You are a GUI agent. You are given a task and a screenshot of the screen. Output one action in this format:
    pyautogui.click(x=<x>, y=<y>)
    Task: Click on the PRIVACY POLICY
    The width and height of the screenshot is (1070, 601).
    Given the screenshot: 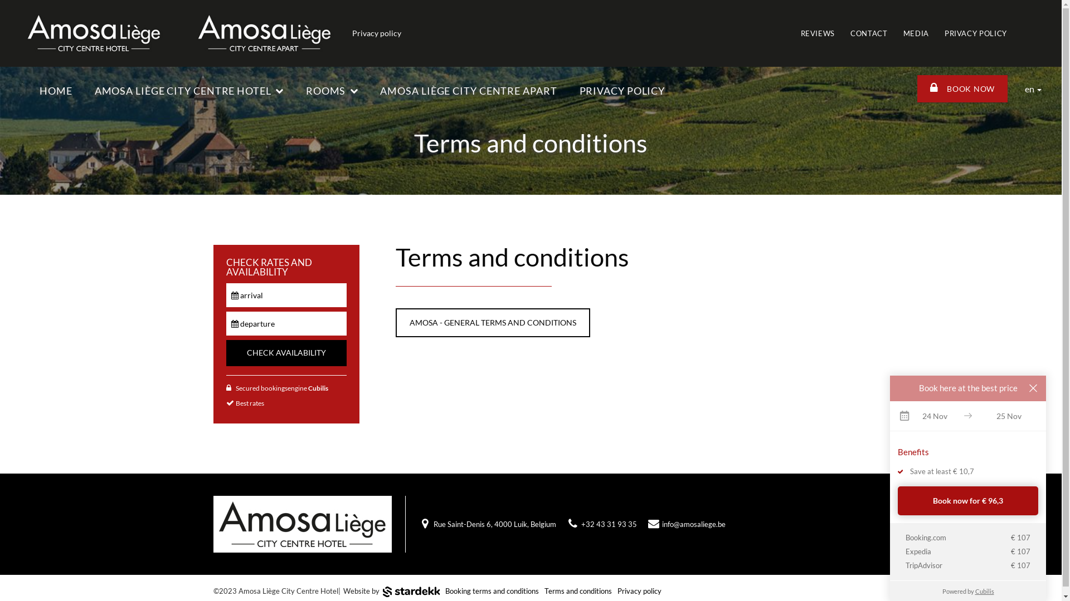 What is the action you would take?
    pyautogui.click(x=976, y=33)
    